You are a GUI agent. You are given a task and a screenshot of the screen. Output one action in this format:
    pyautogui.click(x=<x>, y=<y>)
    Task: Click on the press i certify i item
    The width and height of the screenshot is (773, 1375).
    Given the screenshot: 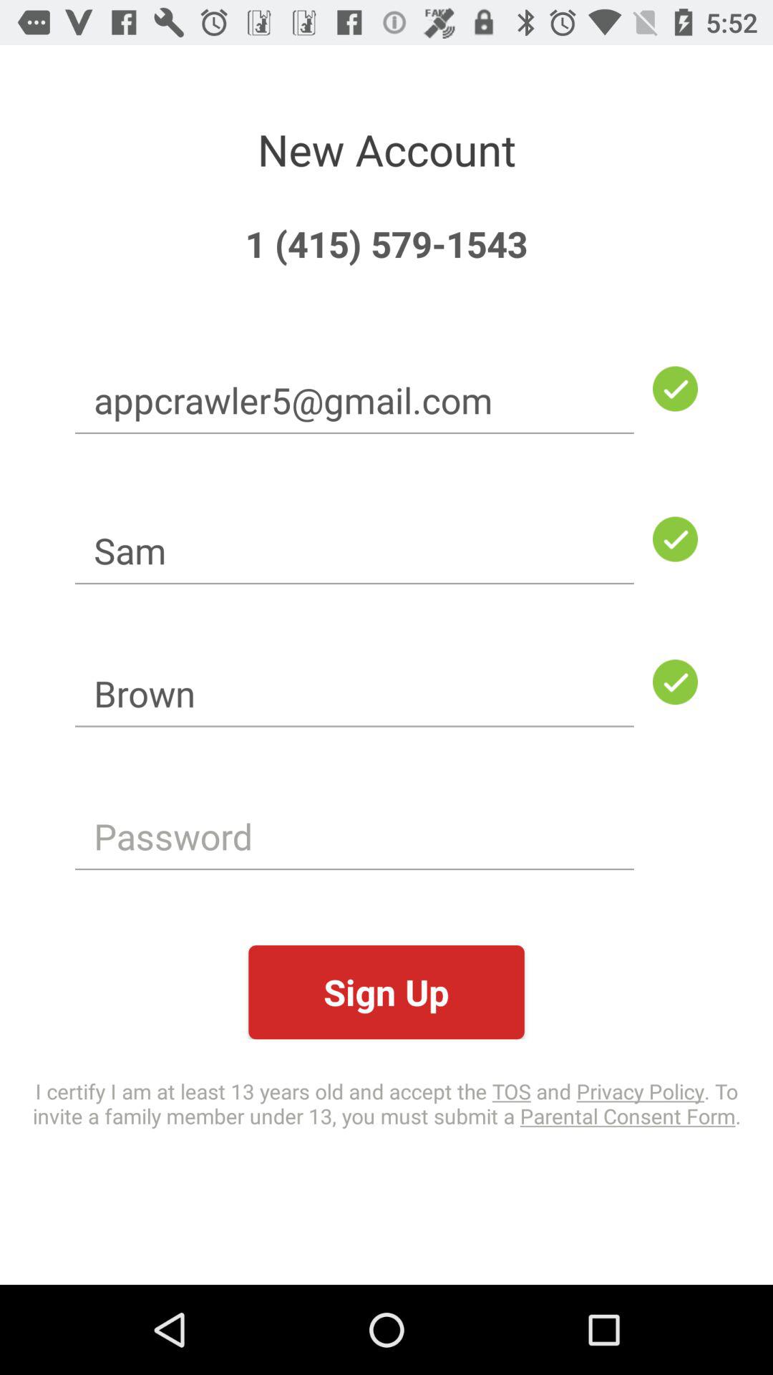 What is the action you would take?
    pyautogui.click(x=386, y=1103)
    